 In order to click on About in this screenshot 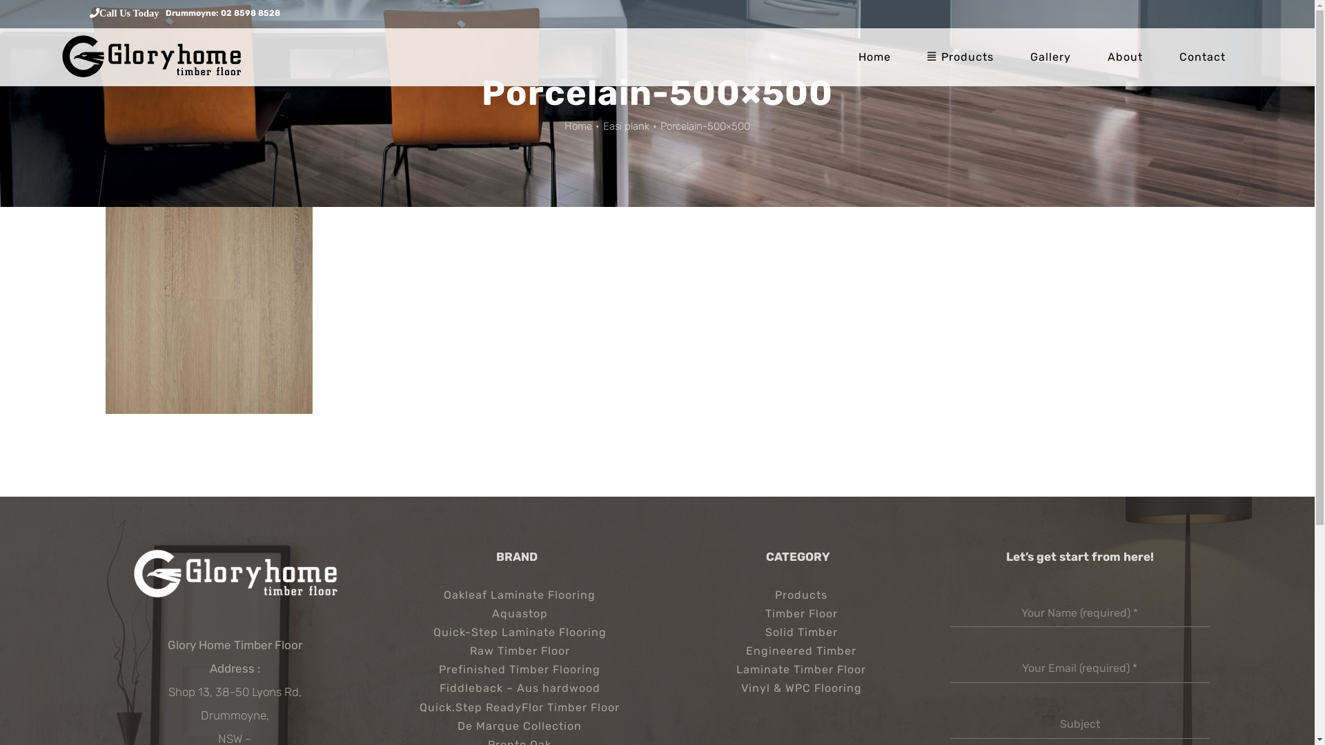, I will do `click(1125, 57)`.